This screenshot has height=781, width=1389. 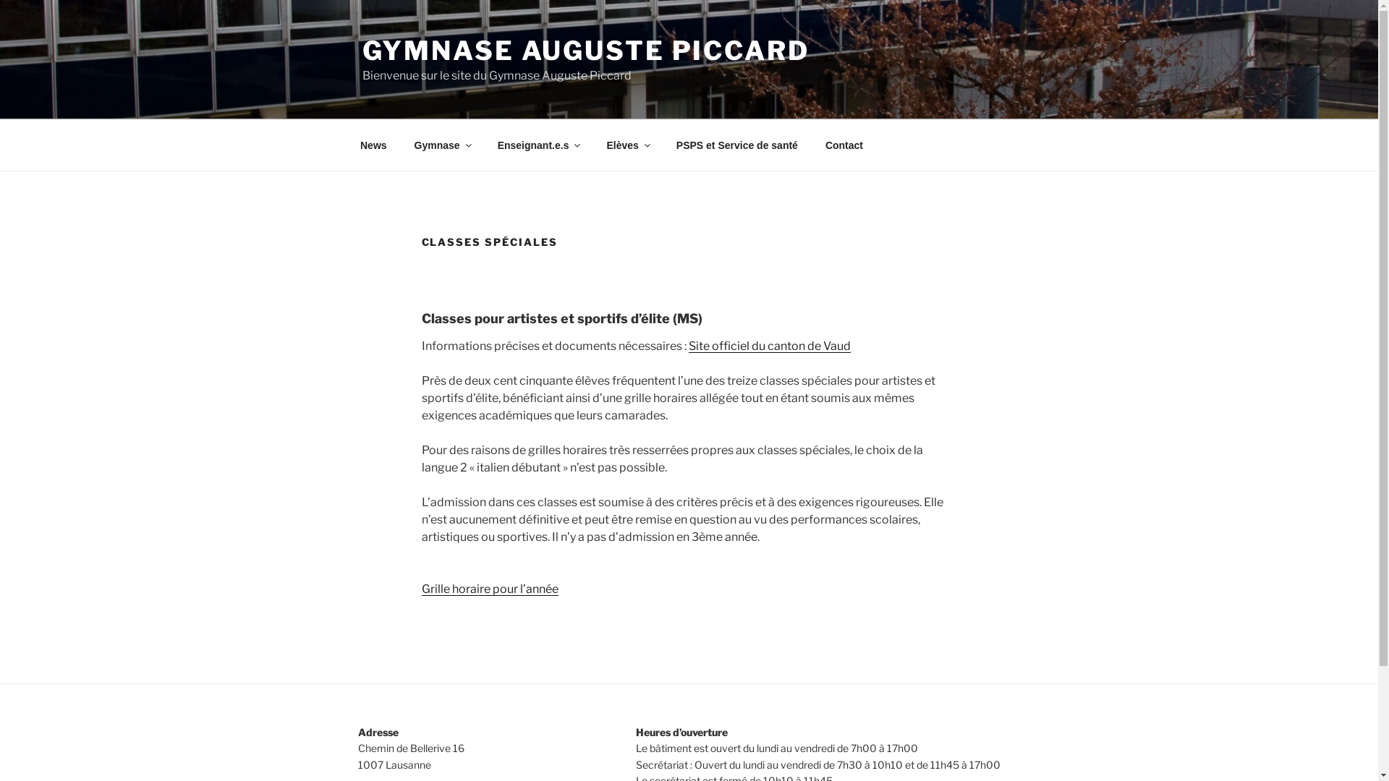 I want to click on News, so click(x=373, y=145).